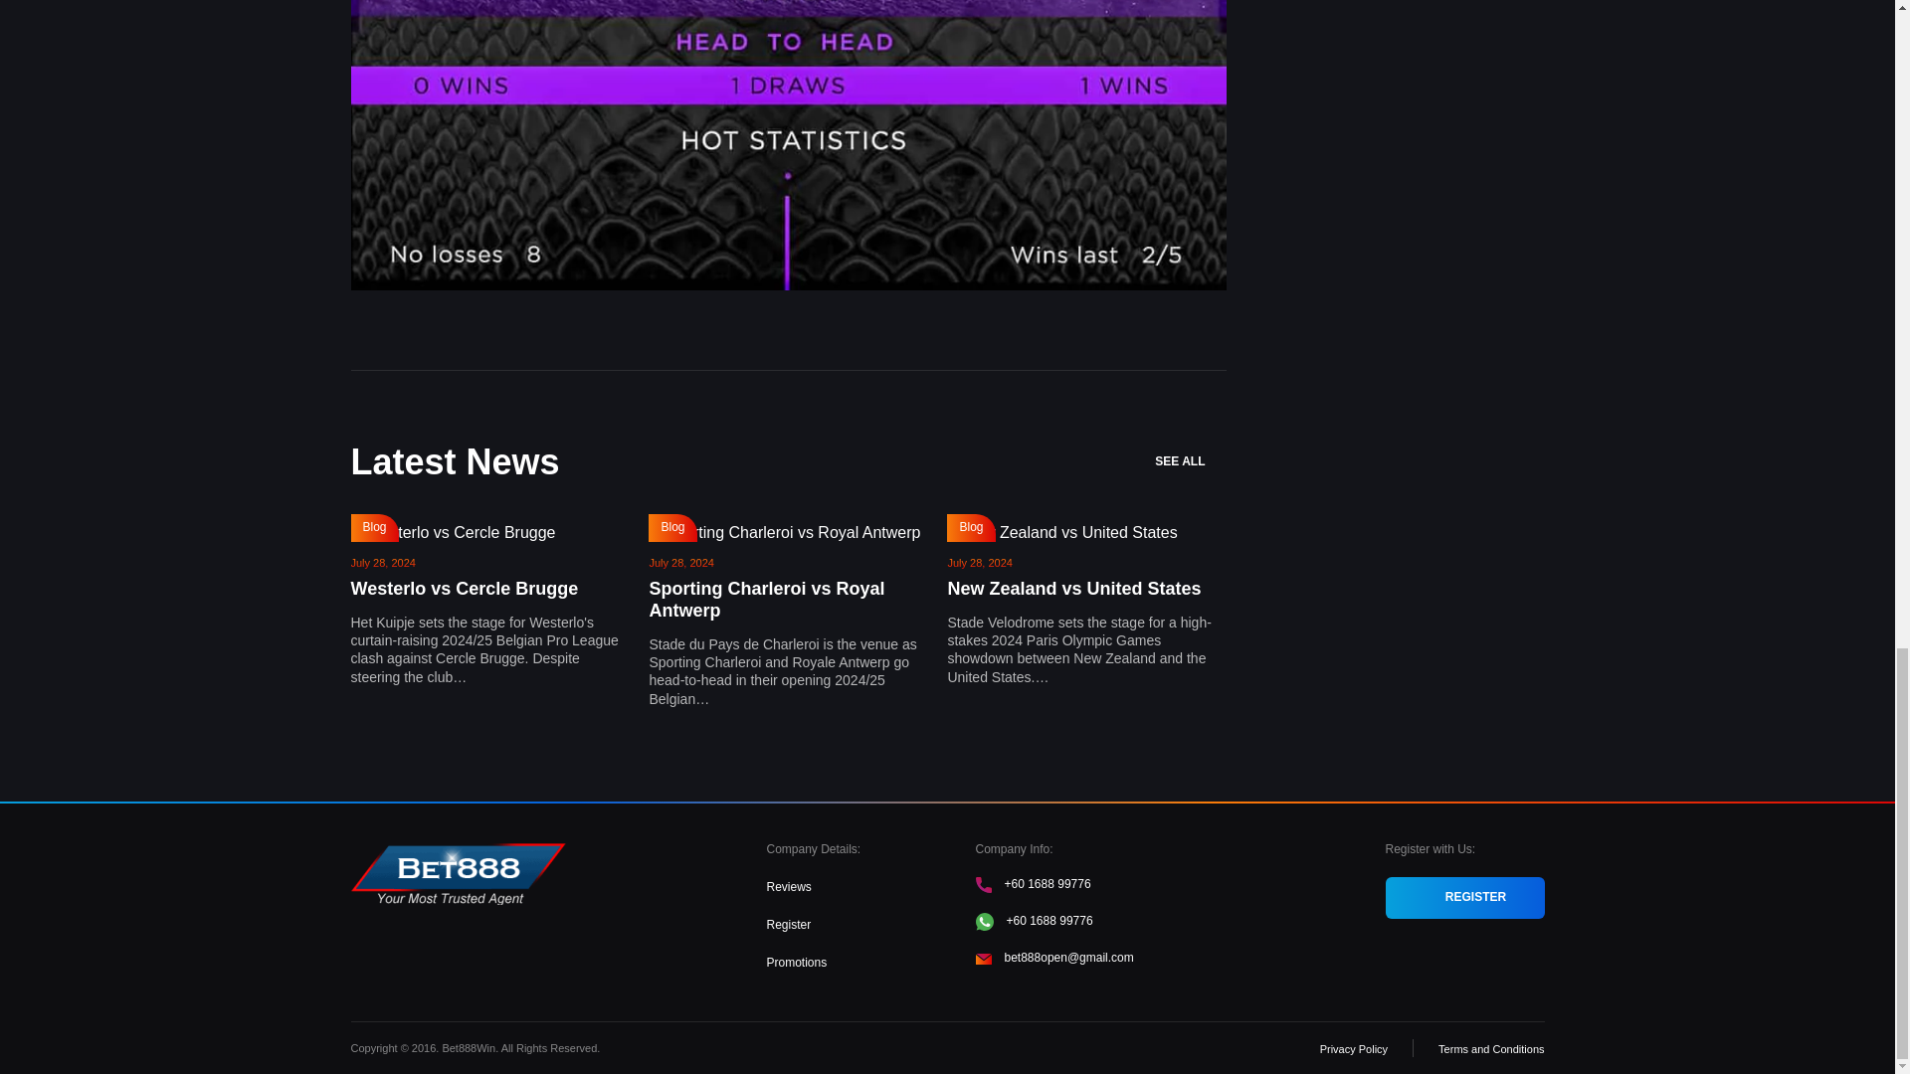 This screenshot has width=1910, height=1074. What do you see at coordinates (788, 886) in the screenshot?
I see `Reviews` at bounding box center [788, 886].